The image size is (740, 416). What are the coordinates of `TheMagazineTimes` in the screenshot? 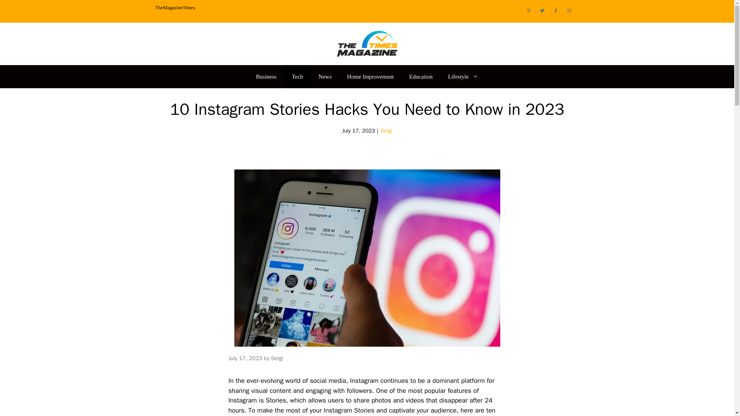 It's located at (175, 7).